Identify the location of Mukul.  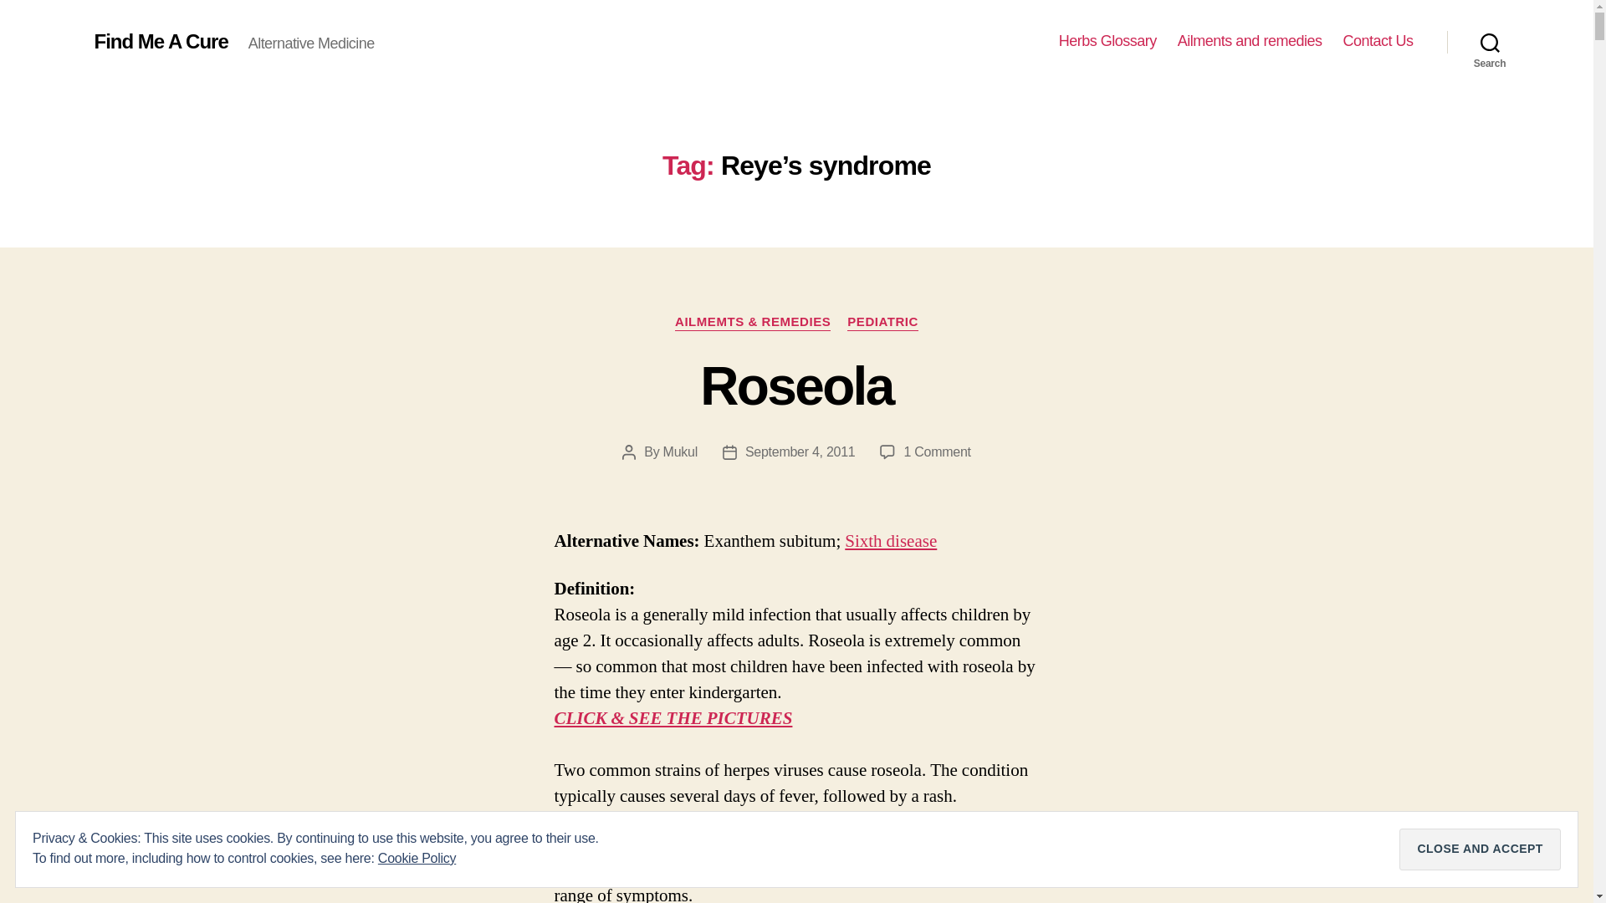
(679, 451).